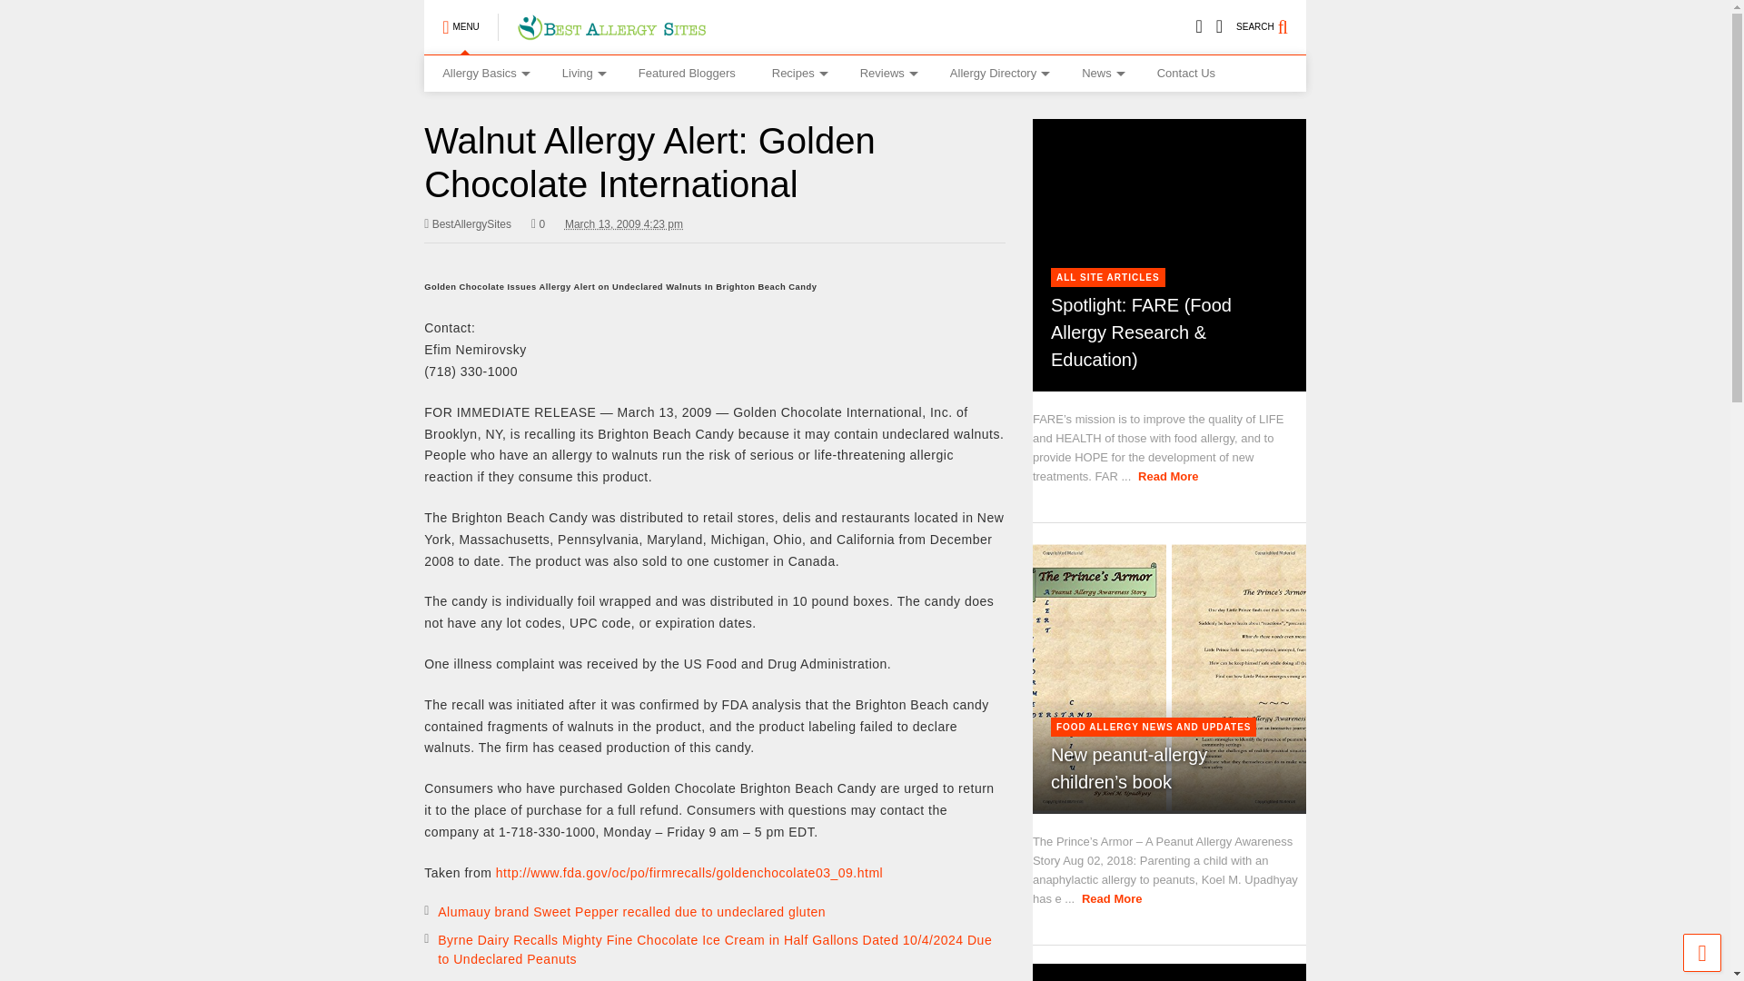 Image resolution: width=1744 pixels, height=981 pixels. Describe the element at coordinates (460, 27) in the screenshot. I see `MENU` at that location.